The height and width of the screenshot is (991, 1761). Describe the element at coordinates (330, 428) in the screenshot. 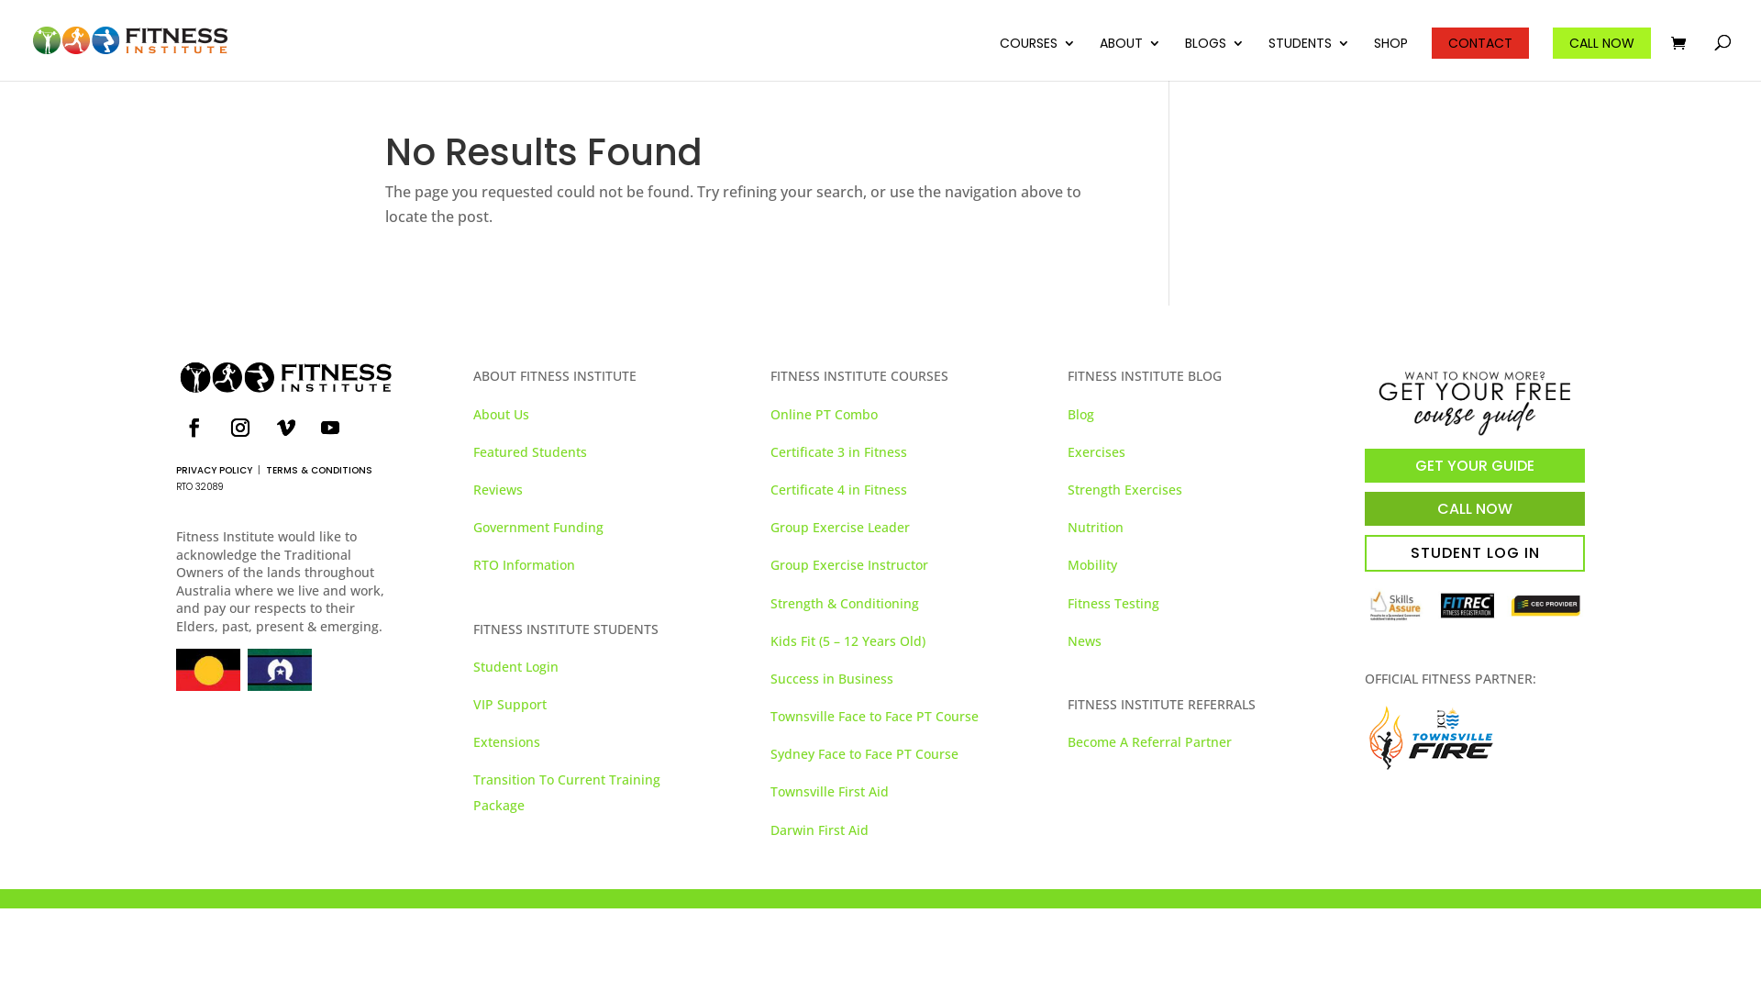

I see `Follow on Youtube` at that location.